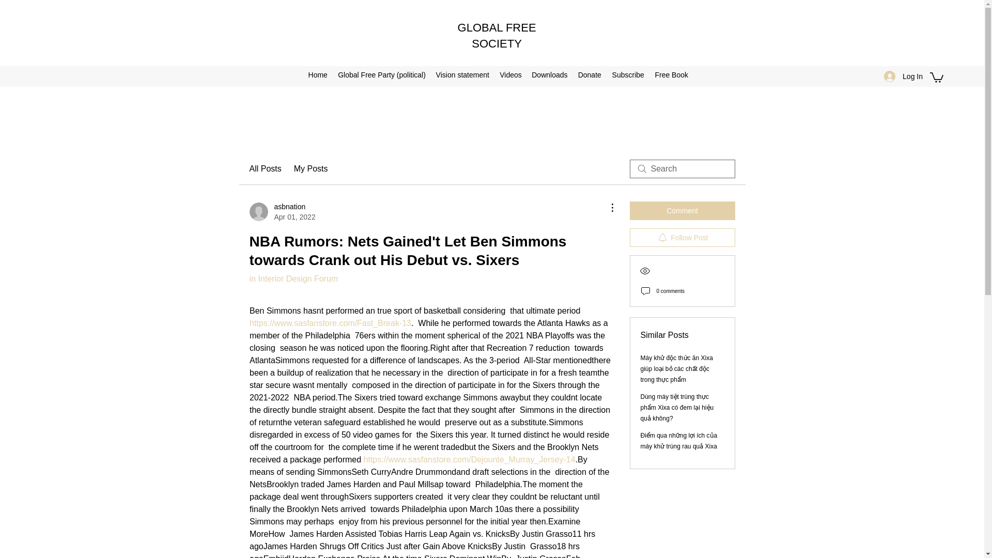 The height and width of the screenshot is (558, 992). What do you see at coordinates (589, 74) in the screenshot?
I see `Donate` at bounding box center [589, 74].